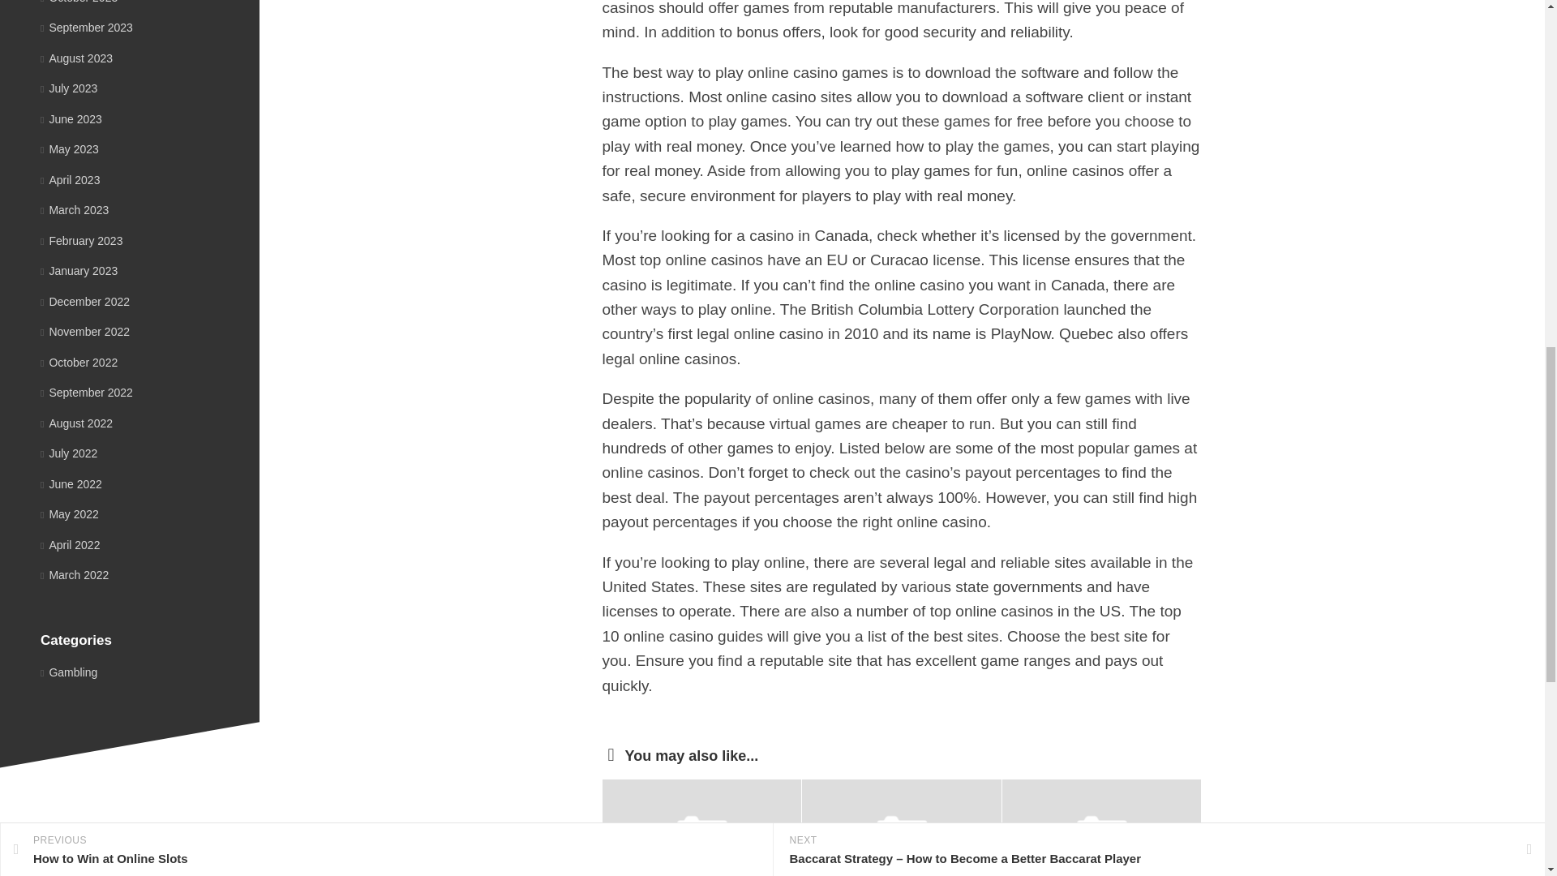 The width and height of the screenshot is (1557, 876). Describe the element at coordinates (86, 28) in the screenshot. I see `September 2023` at that location.